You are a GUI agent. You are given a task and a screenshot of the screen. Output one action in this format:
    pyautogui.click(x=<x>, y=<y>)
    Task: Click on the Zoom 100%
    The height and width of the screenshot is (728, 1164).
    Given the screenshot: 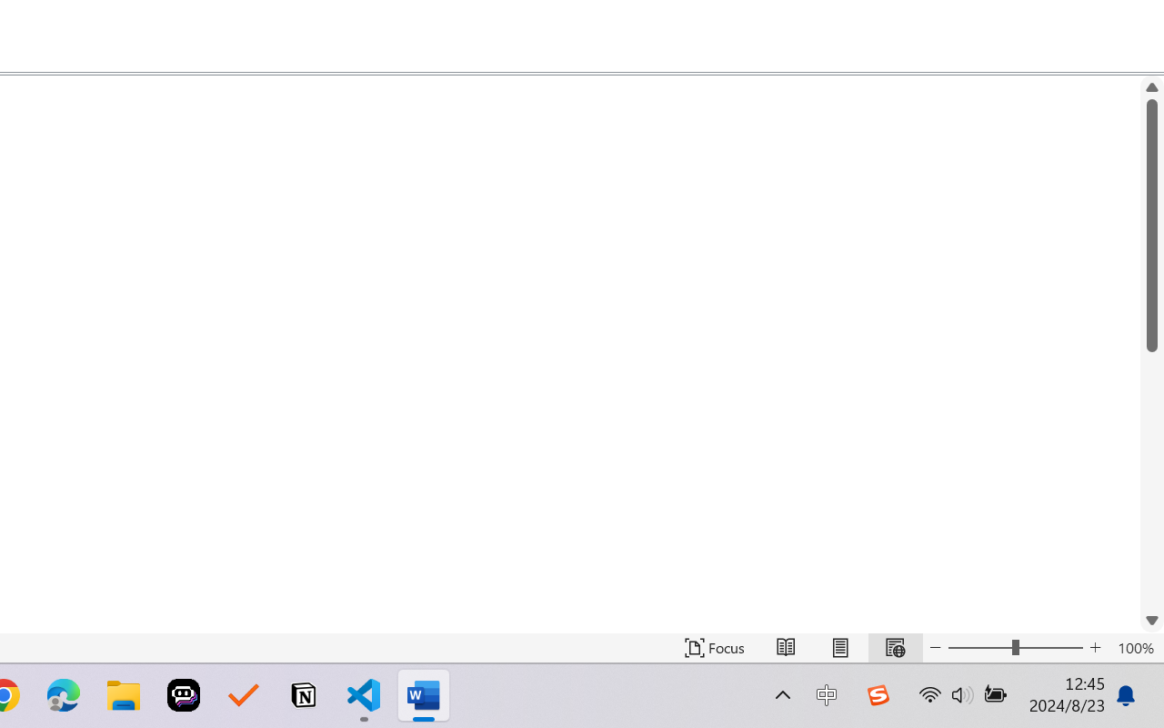 What is the action you would take?
    pyautogui.click(x=1136, y=648)
    